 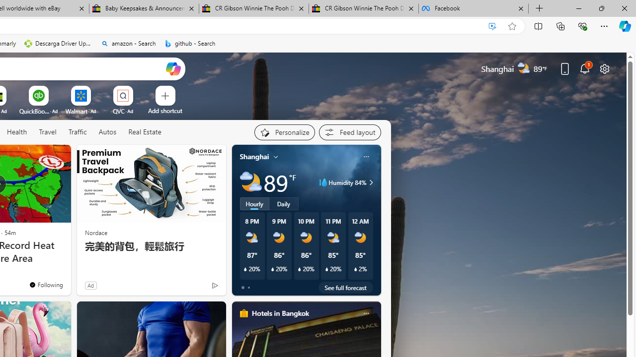 I want to click on Ad Choice, so click(x=215, y=286).